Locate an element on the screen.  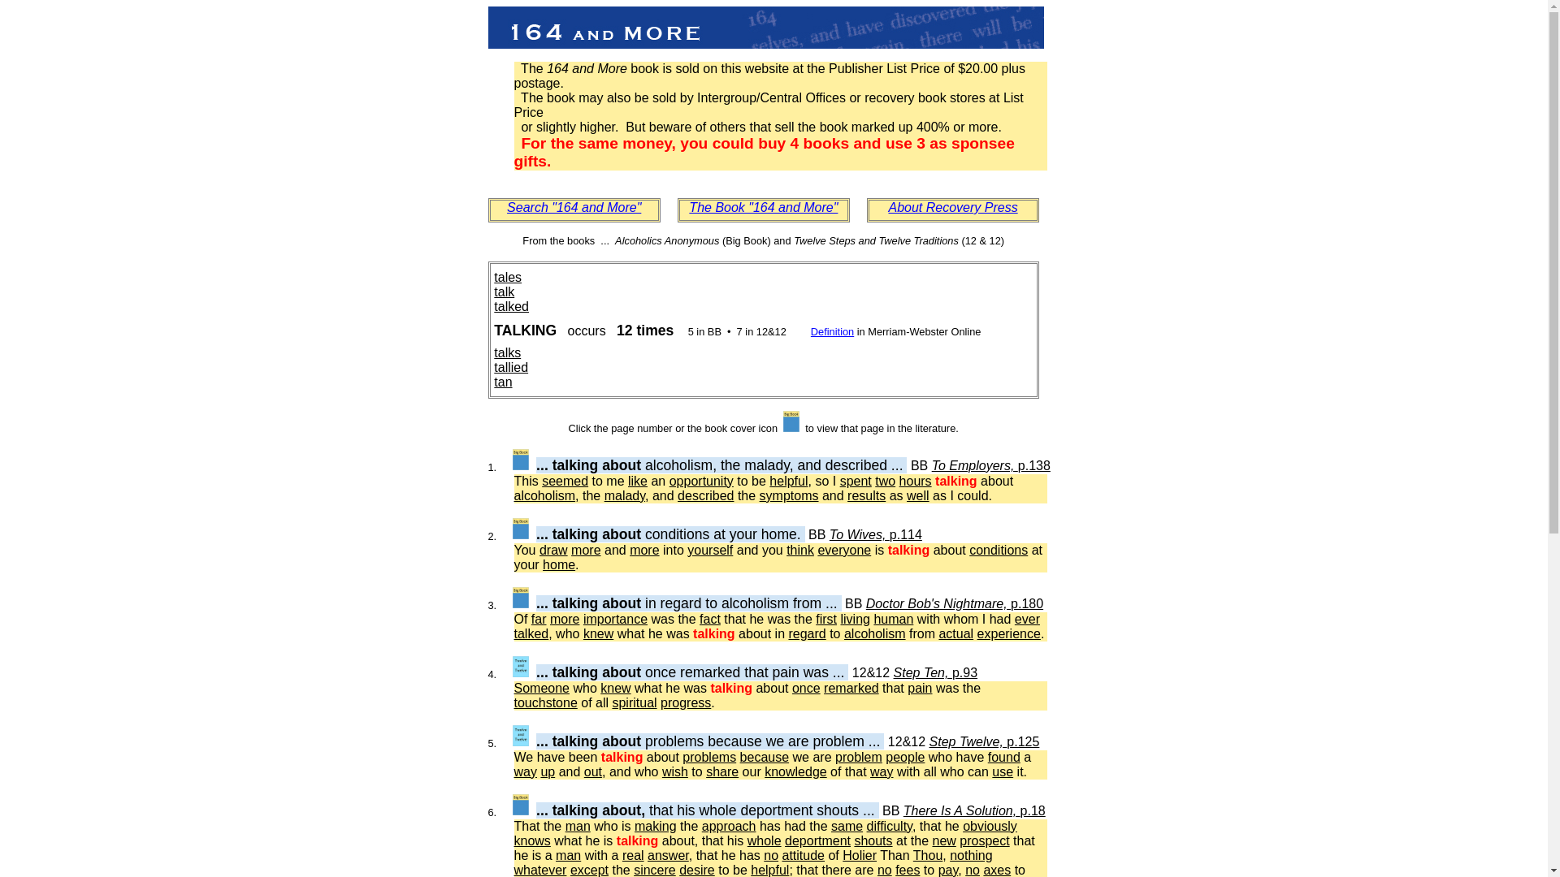
talk is located at coordinates (504, 292).